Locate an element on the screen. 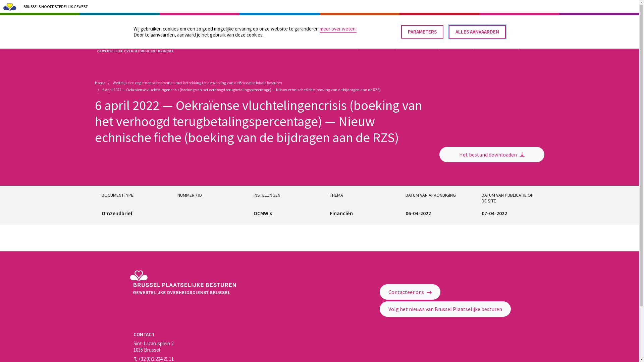 This screenshot has width=644, height=362. NL is located at coordinates (521, 25).